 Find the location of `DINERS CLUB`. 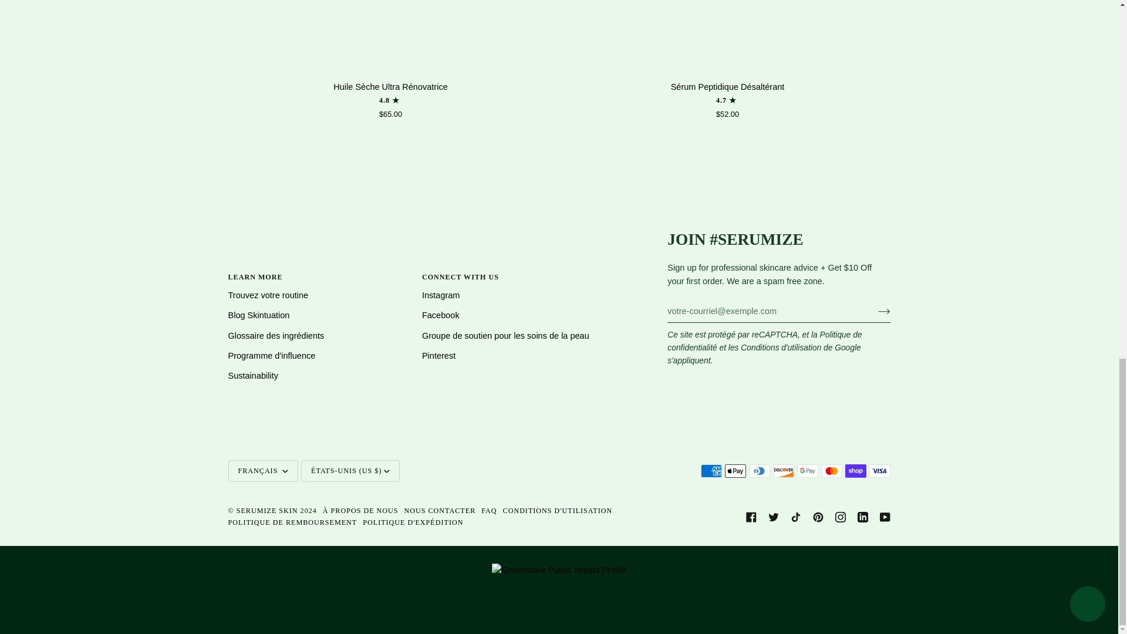

DINERS CLUB is located at coordinates (760, 471).